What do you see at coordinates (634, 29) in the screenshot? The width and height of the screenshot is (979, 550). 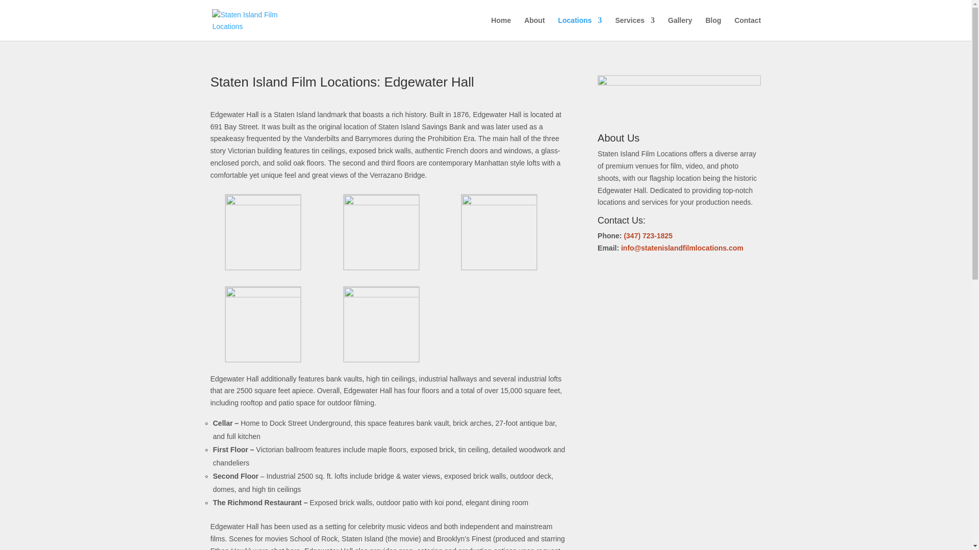 I see `Services` at bounding box center [634, 29].